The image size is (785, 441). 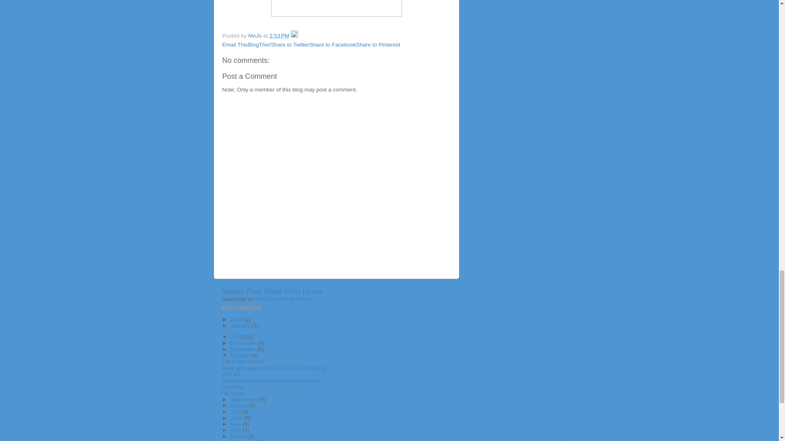 I want to click on permanent link, so click(x=279, y=36).